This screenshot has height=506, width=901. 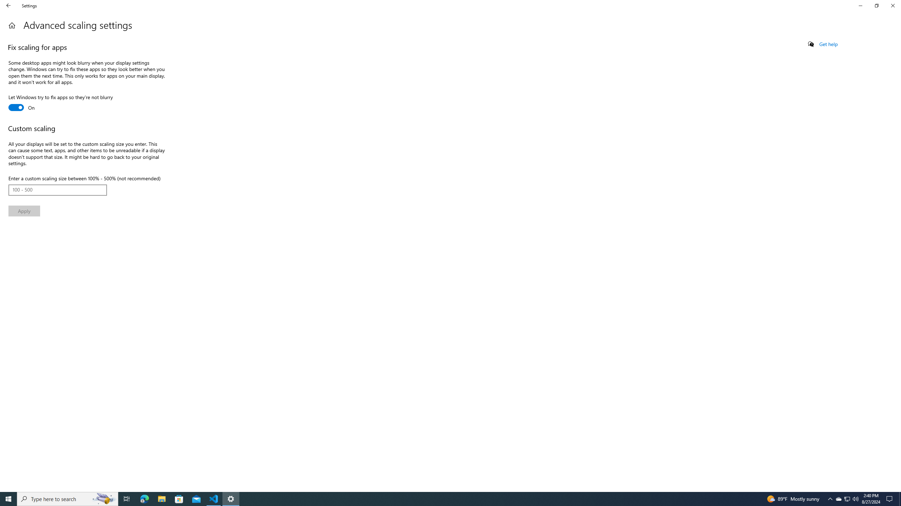 What do you see at coordinates (876, 6) in the screenshot?
I see `Restore Settings` at bounding box center [876, 6].